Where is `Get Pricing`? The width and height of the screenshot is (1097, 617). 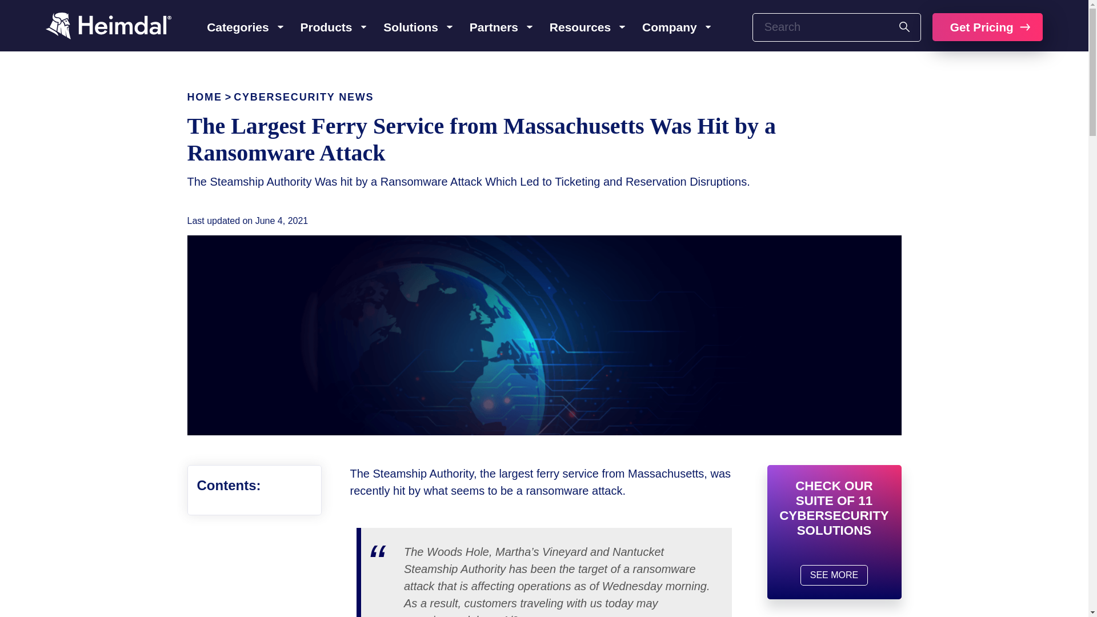 Get Pricing is located at coordinates (987, 26).